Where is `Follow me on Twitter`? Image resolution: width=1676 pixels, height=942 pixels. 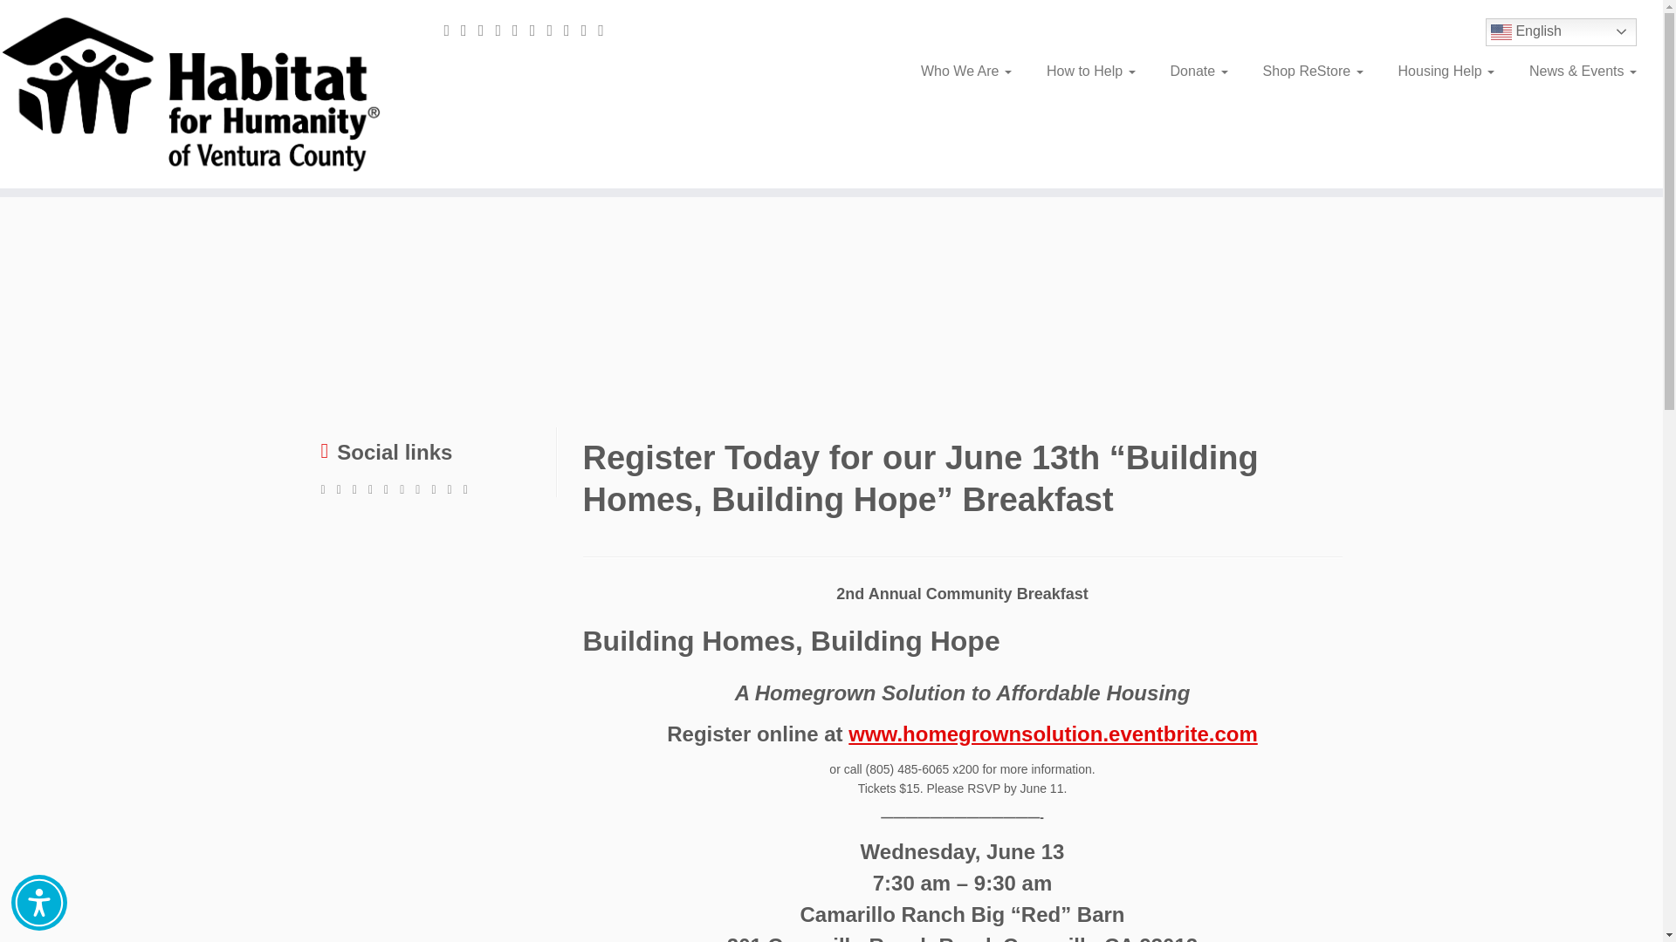 Follow me on Twitter is located at coordinates (487, 30).